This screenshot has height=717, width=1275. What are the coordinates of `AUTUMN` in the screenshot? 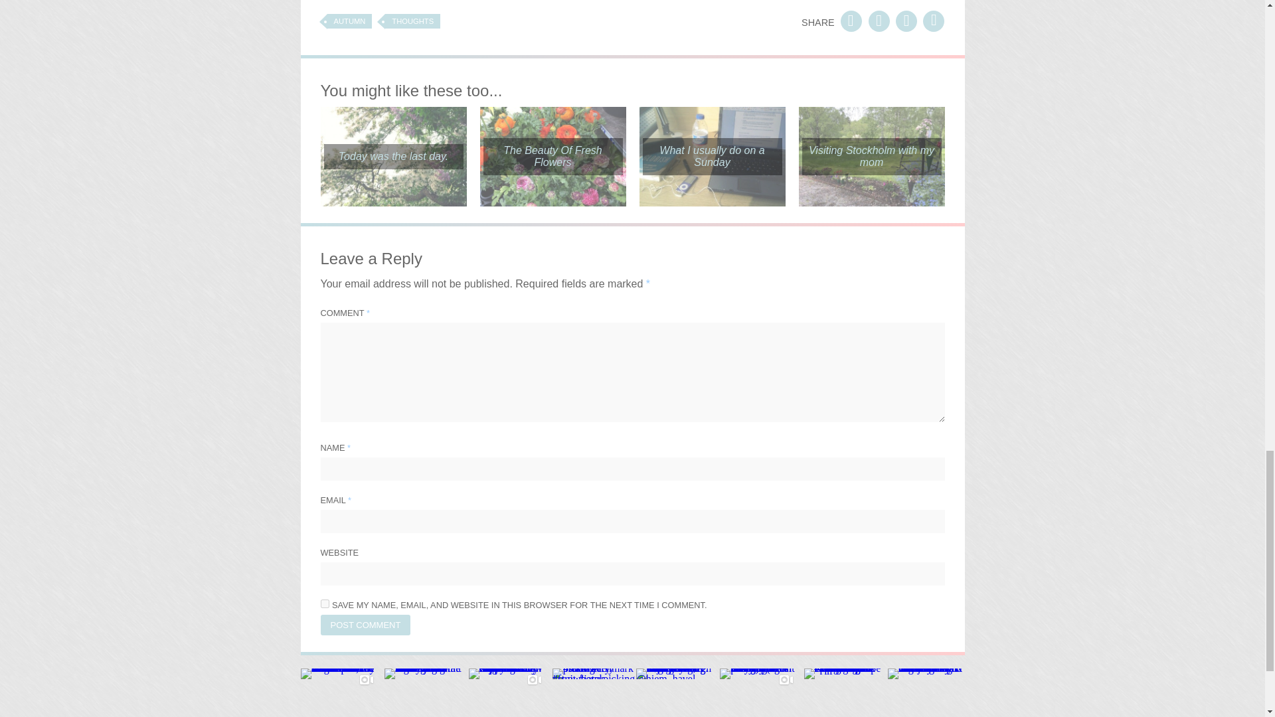 It's located at (349, 21).